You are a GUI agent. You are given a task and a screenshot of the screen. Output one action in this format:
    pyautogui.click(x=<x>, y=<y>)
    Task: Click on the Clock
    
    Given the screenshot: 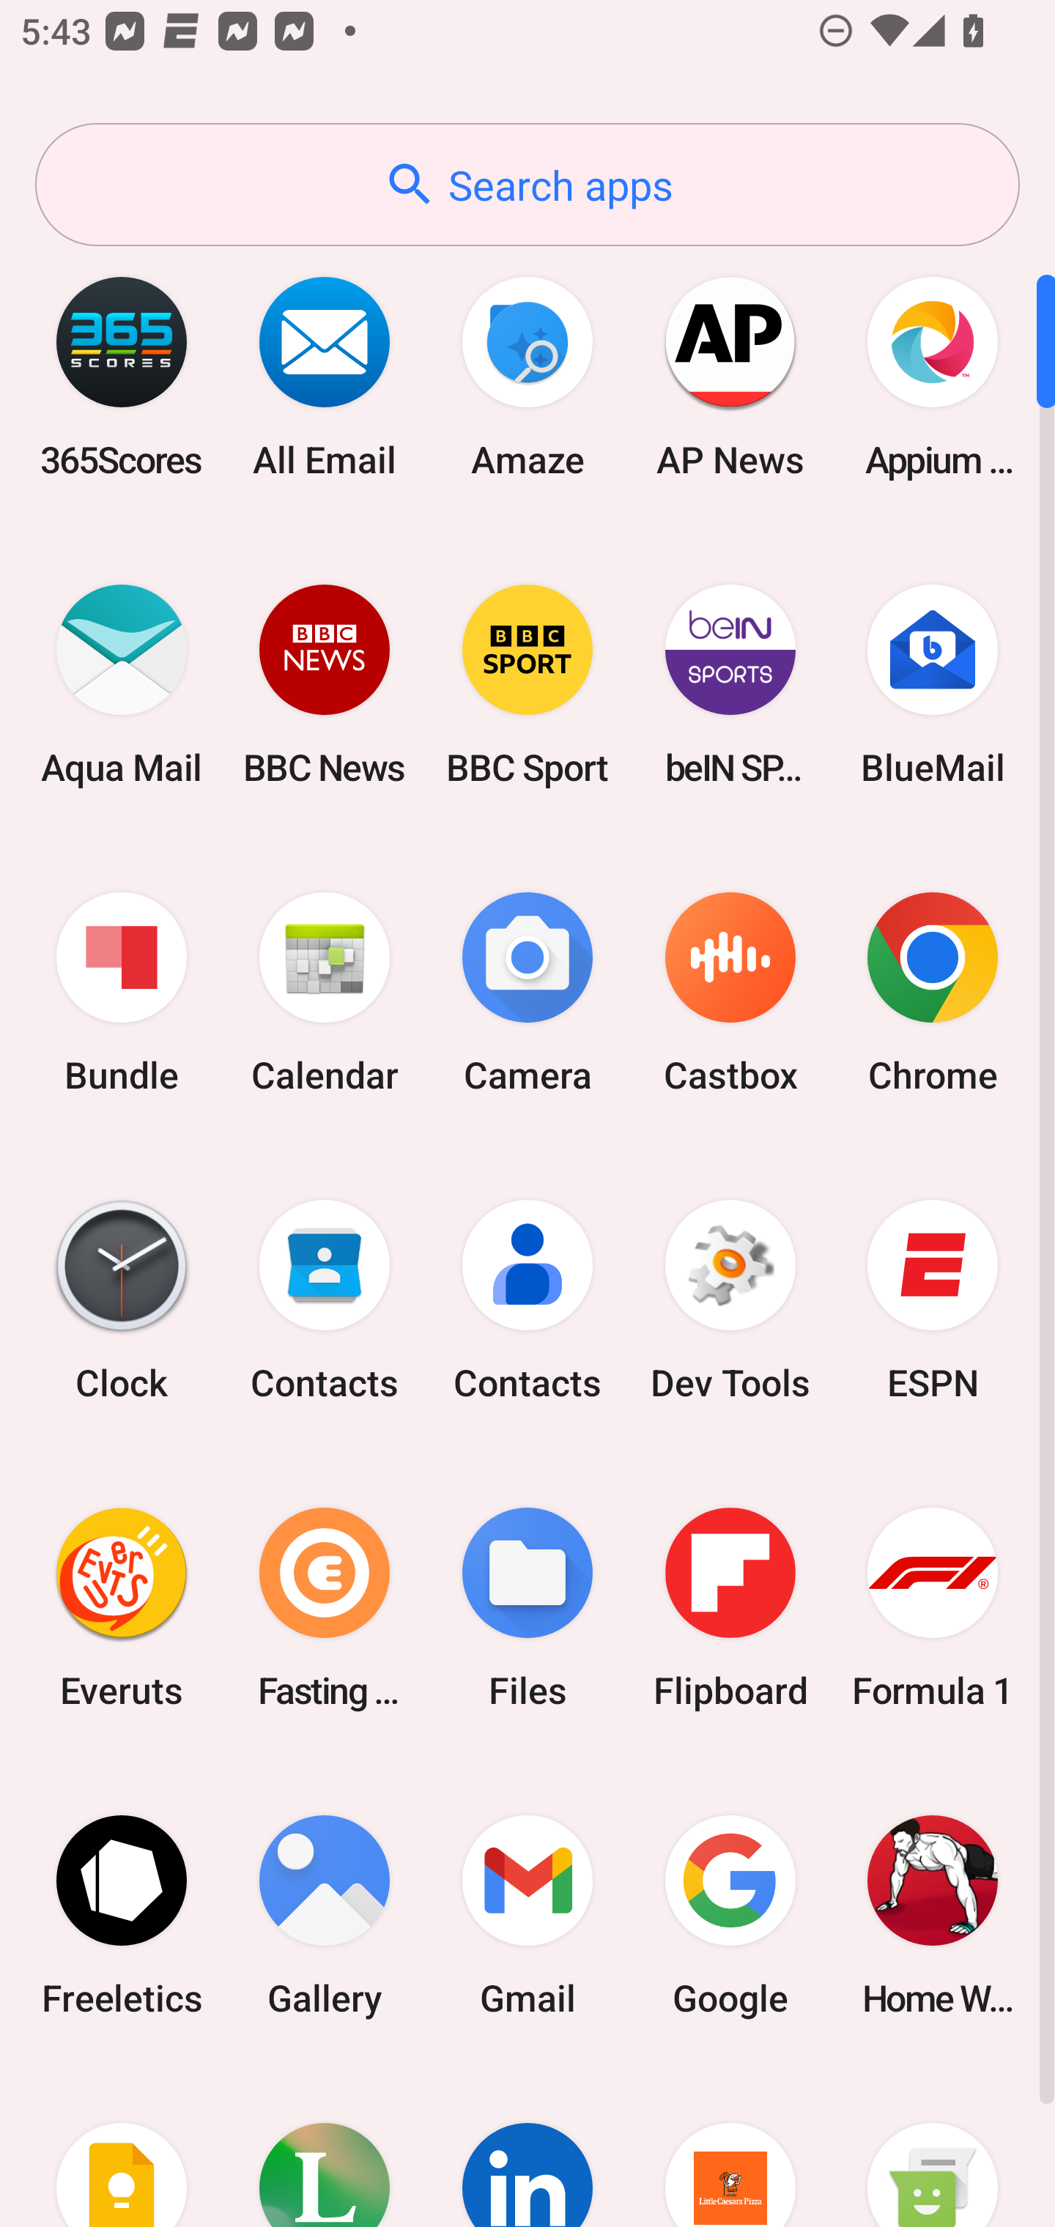 What is the action you would take?
    pyautogui.click(x=122, y=1300)
    